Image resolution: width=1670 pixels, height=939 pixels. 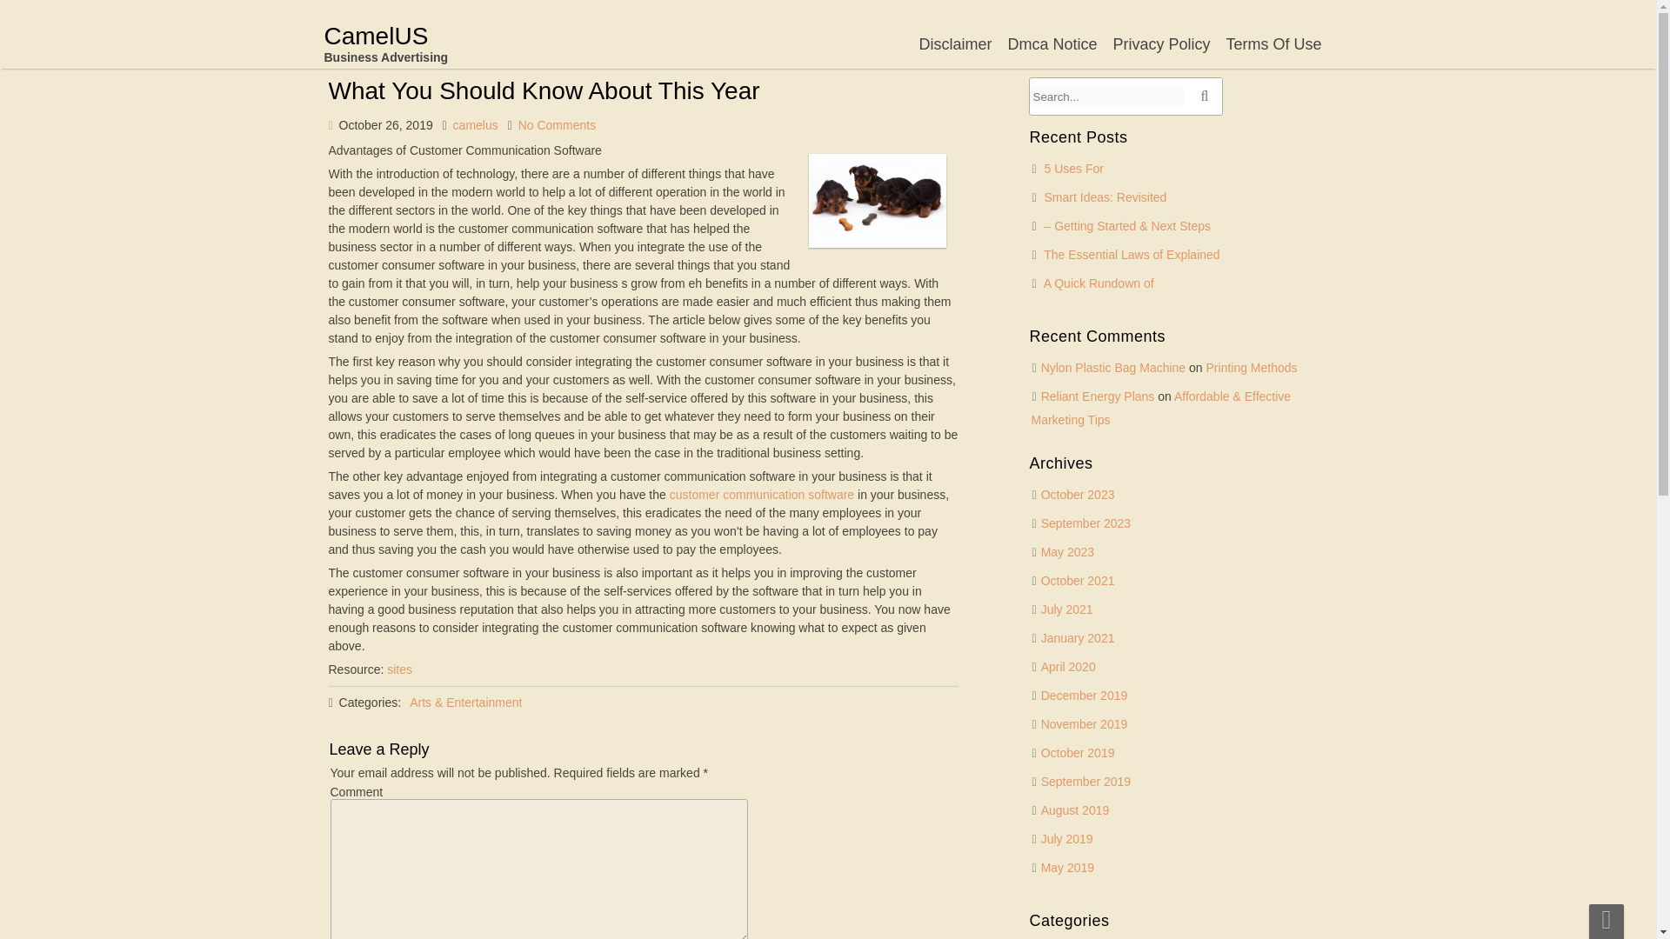 What do you see at coordinates (954, 43) in the screenshot?
I see `Disclaimer` at bounding box center [954, 43].